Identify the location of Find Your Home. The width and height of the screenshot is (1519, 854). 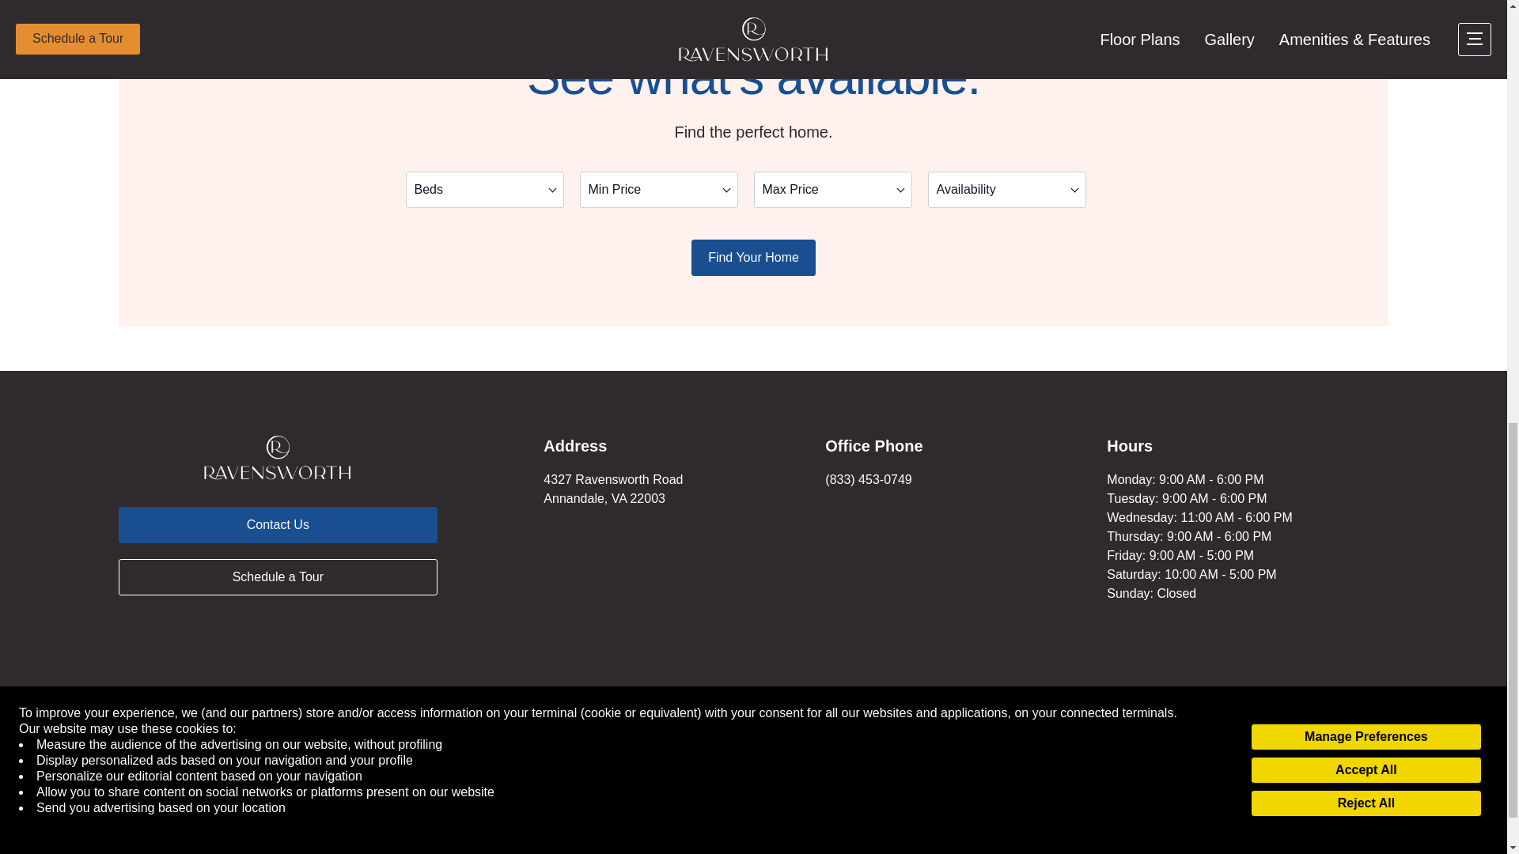
(753, 258).